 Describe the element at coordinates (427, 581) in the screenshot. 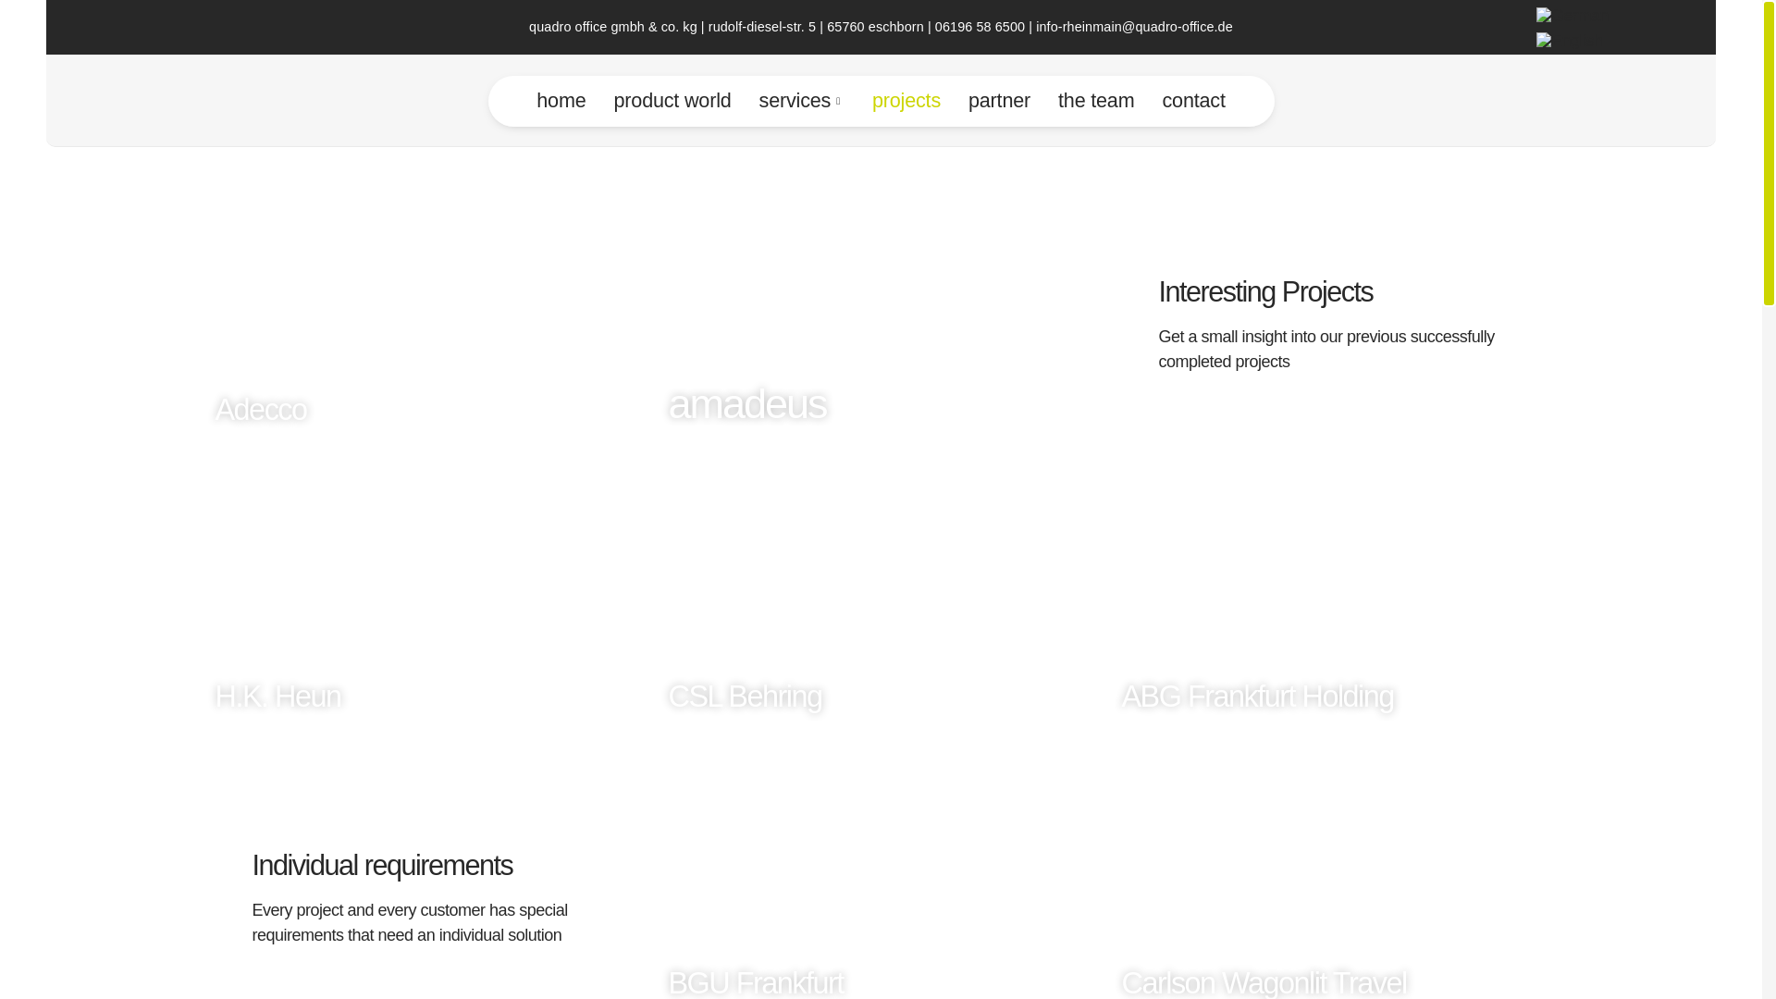

I see `H.K. Heun` at that location.